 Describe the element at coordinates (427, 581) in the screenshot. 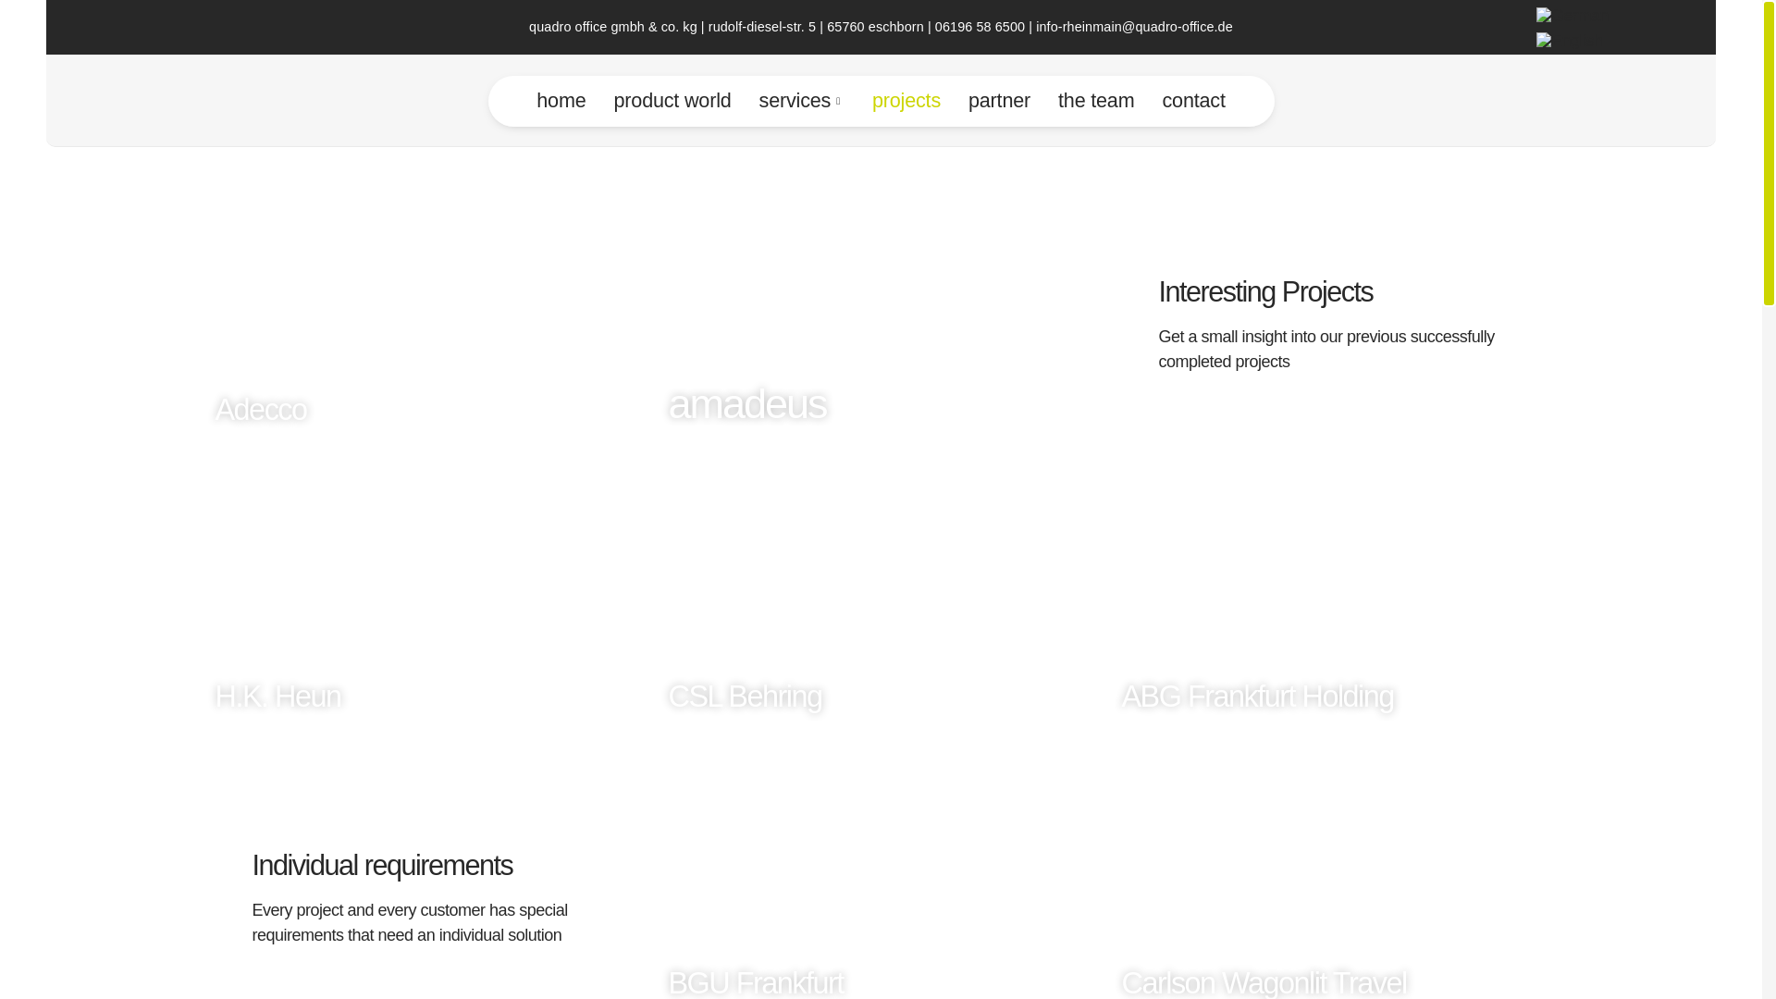

I see `H.K. Heun` at that location.